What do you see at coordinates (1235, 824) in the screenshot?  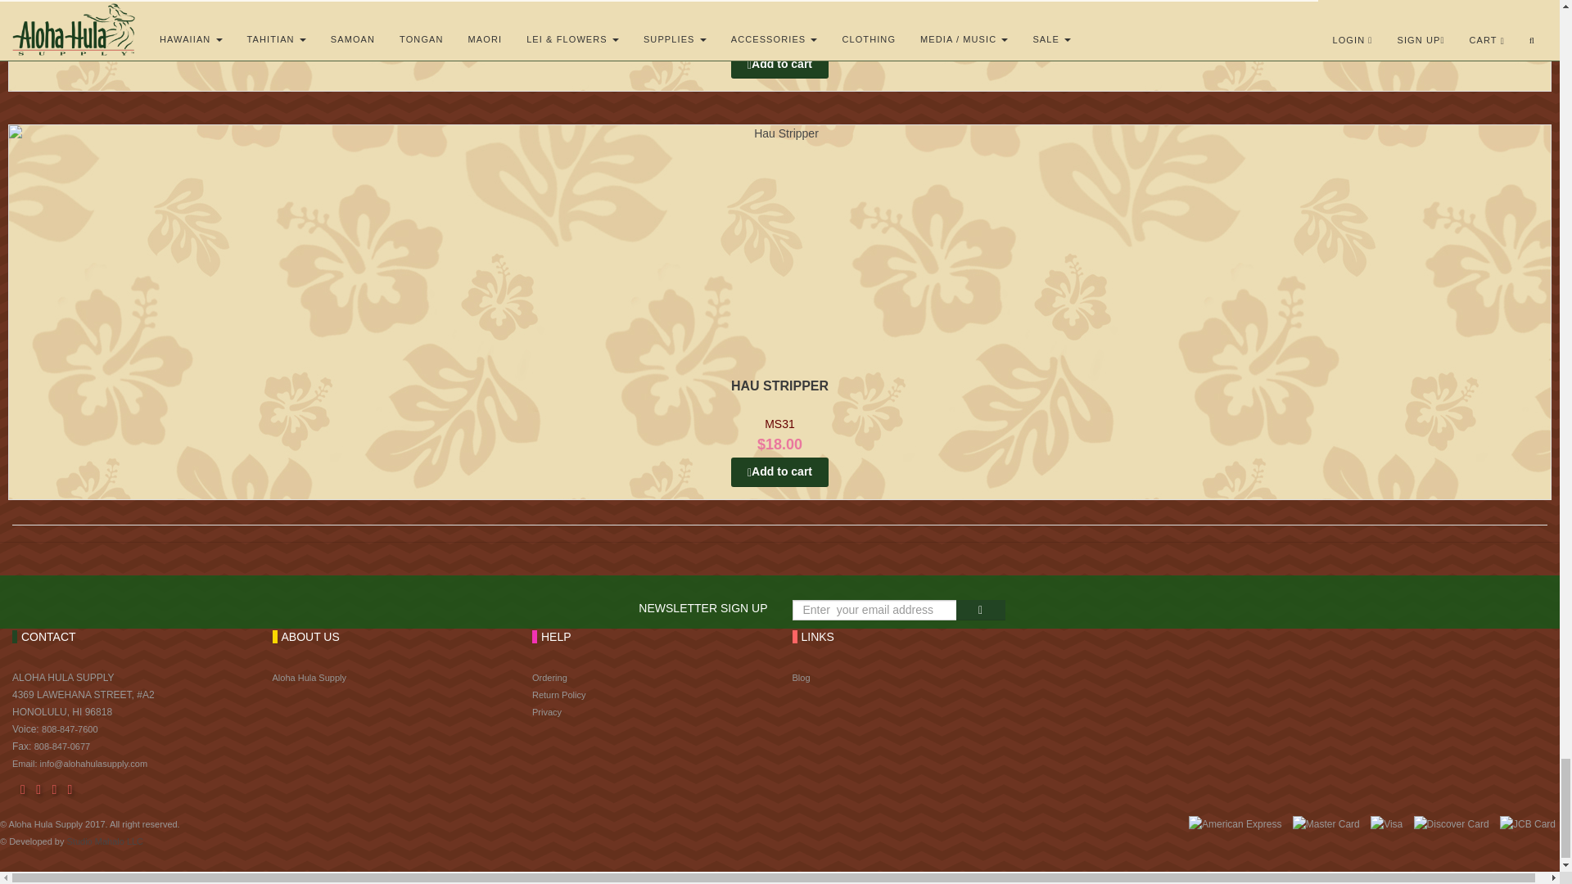 I see `American Express` at bounding box center [1235, 824].